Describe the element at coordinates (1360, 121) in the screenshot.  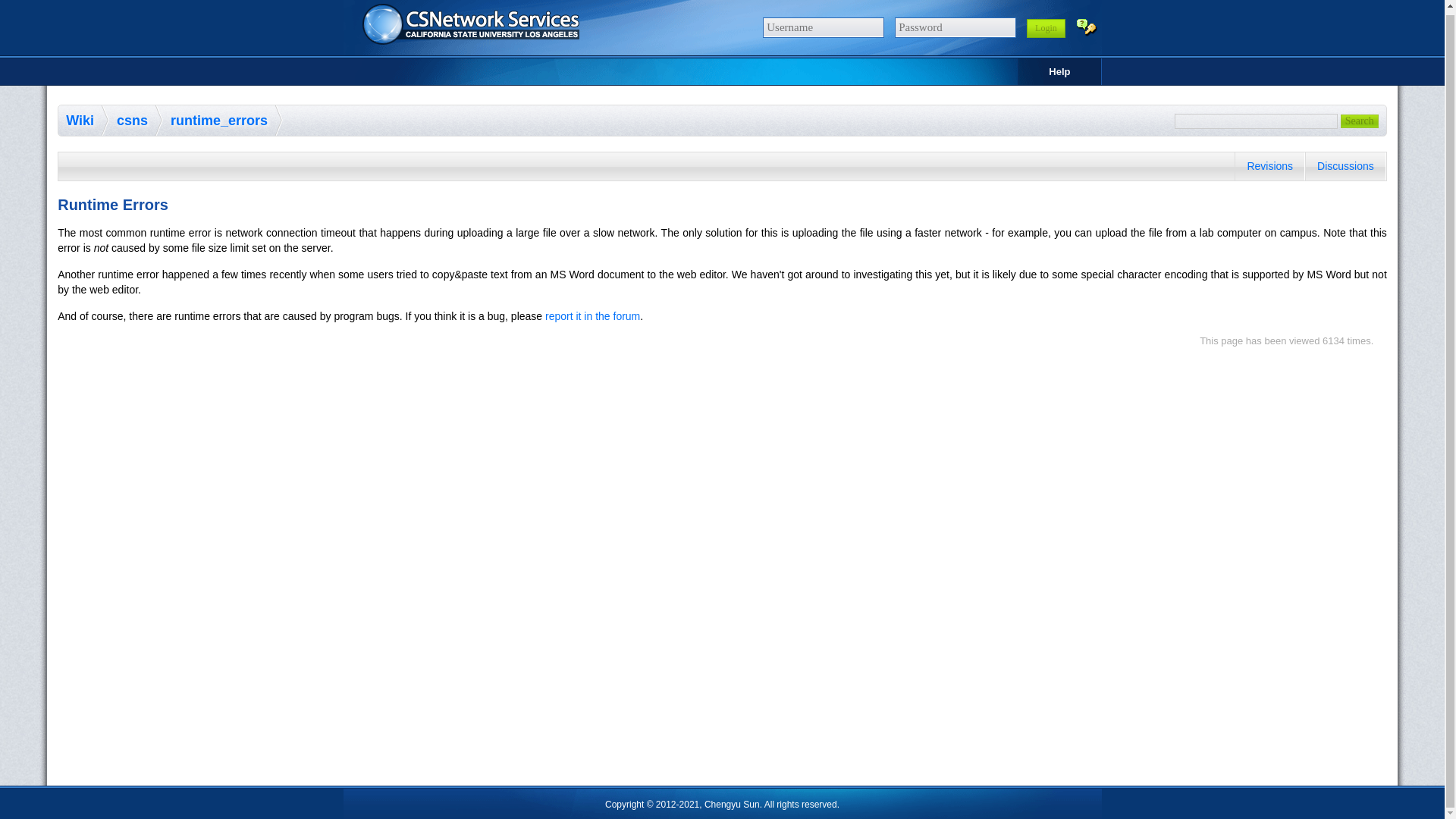
I see `Search` at that location.